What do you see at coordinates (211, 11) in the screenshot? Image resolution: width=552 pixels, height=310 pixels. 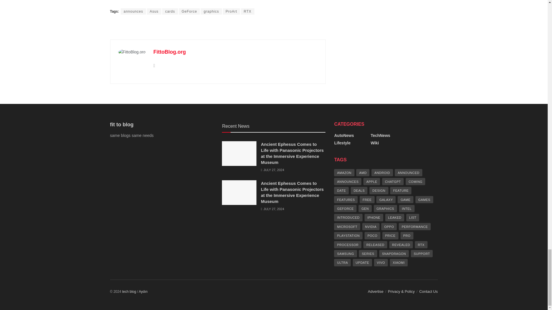 I see `graphics` at bounding box center [211, 11].